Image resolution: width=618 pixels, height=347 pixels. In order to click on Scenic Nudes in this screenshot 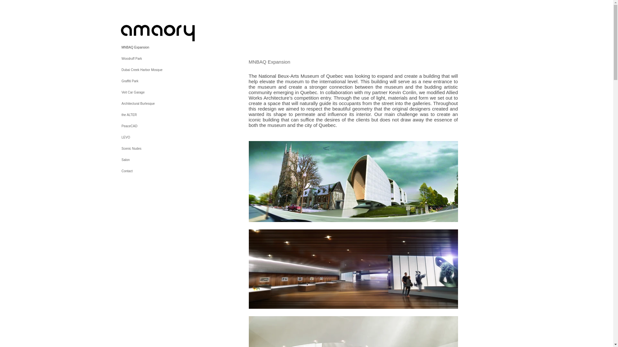, I will do `click(165, 148)`.